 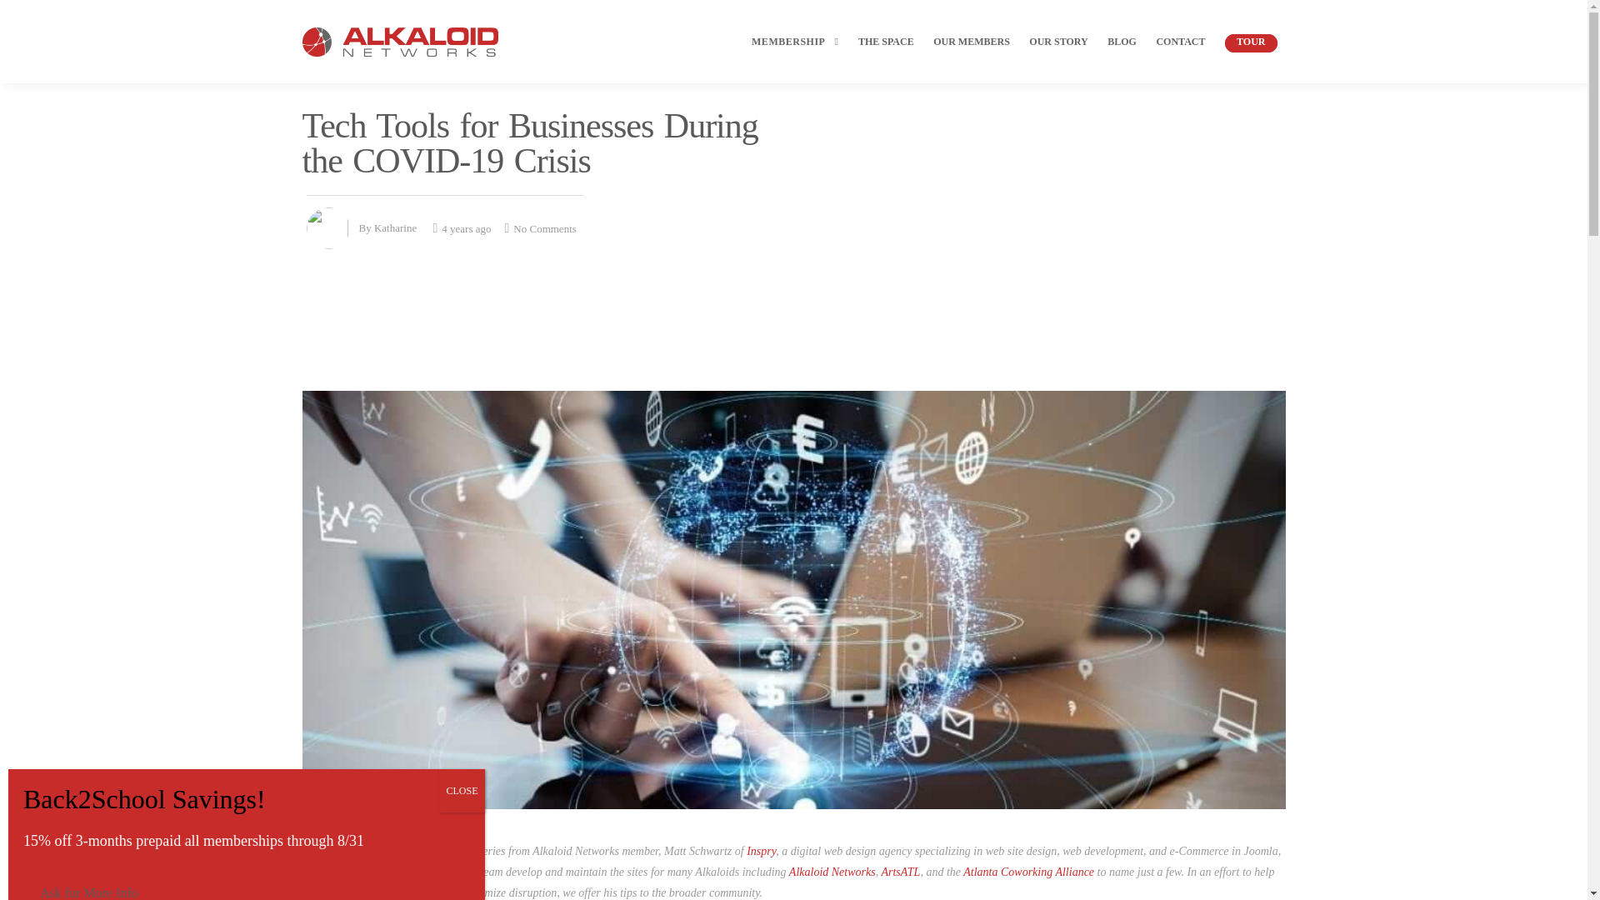 What do you see at coordinates (1250, 56) in the screenshot?
I see `TOUR` at bounding box center [1250, 56].